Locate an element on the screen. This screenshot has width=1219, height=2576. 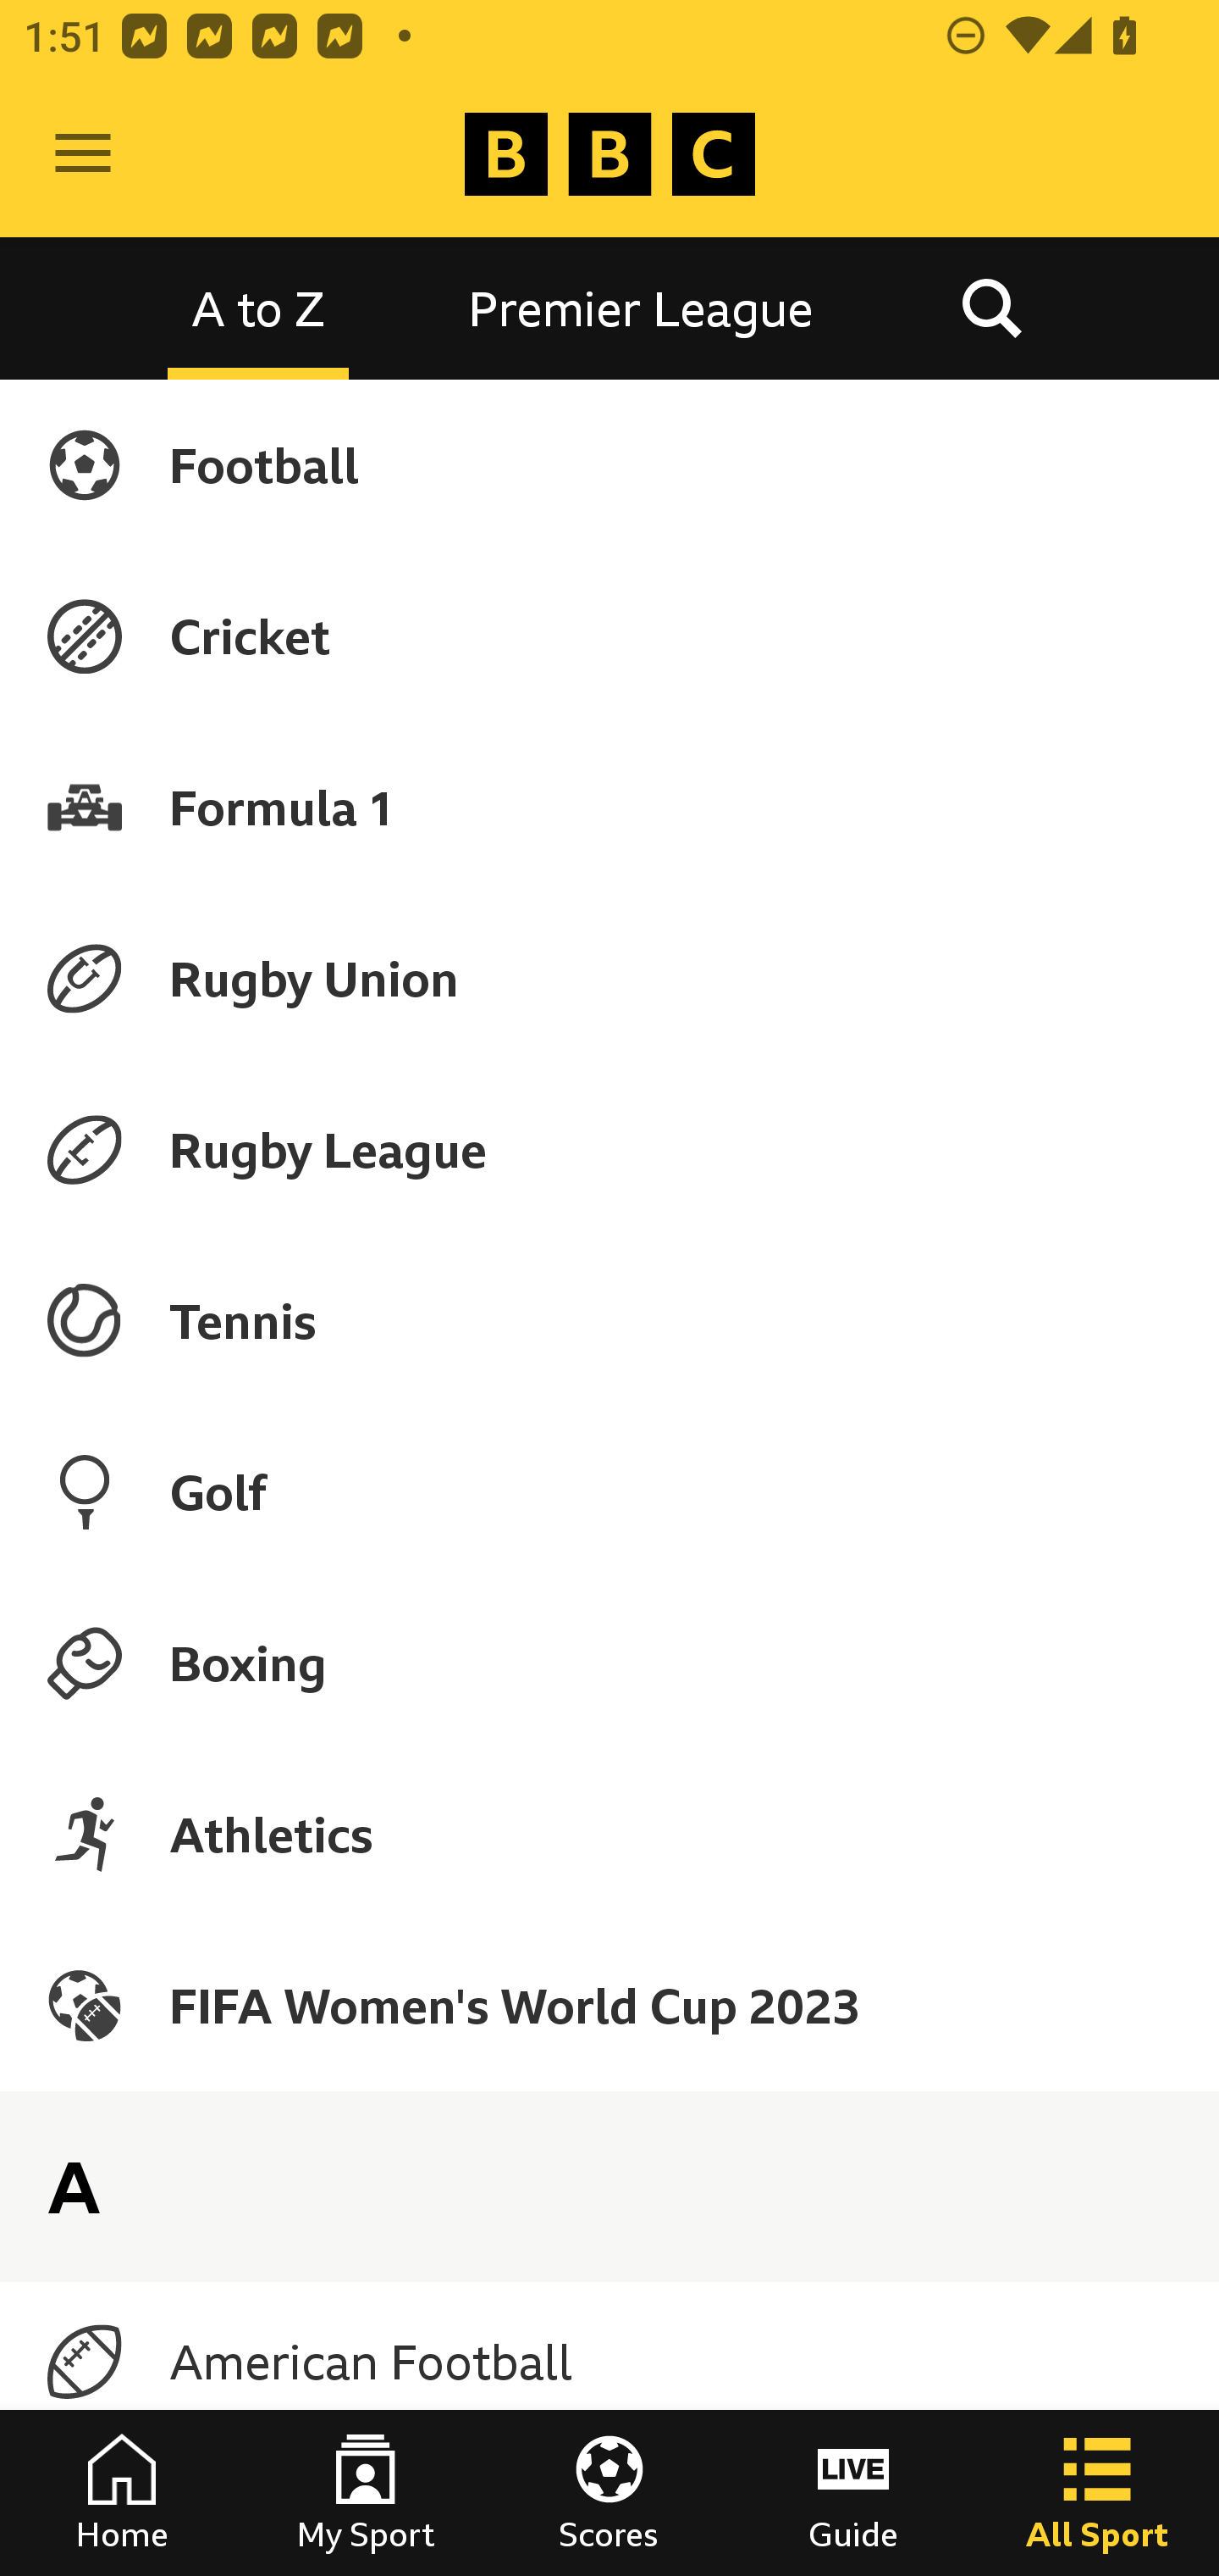
Open Menu is located at coordinates (83, 154).